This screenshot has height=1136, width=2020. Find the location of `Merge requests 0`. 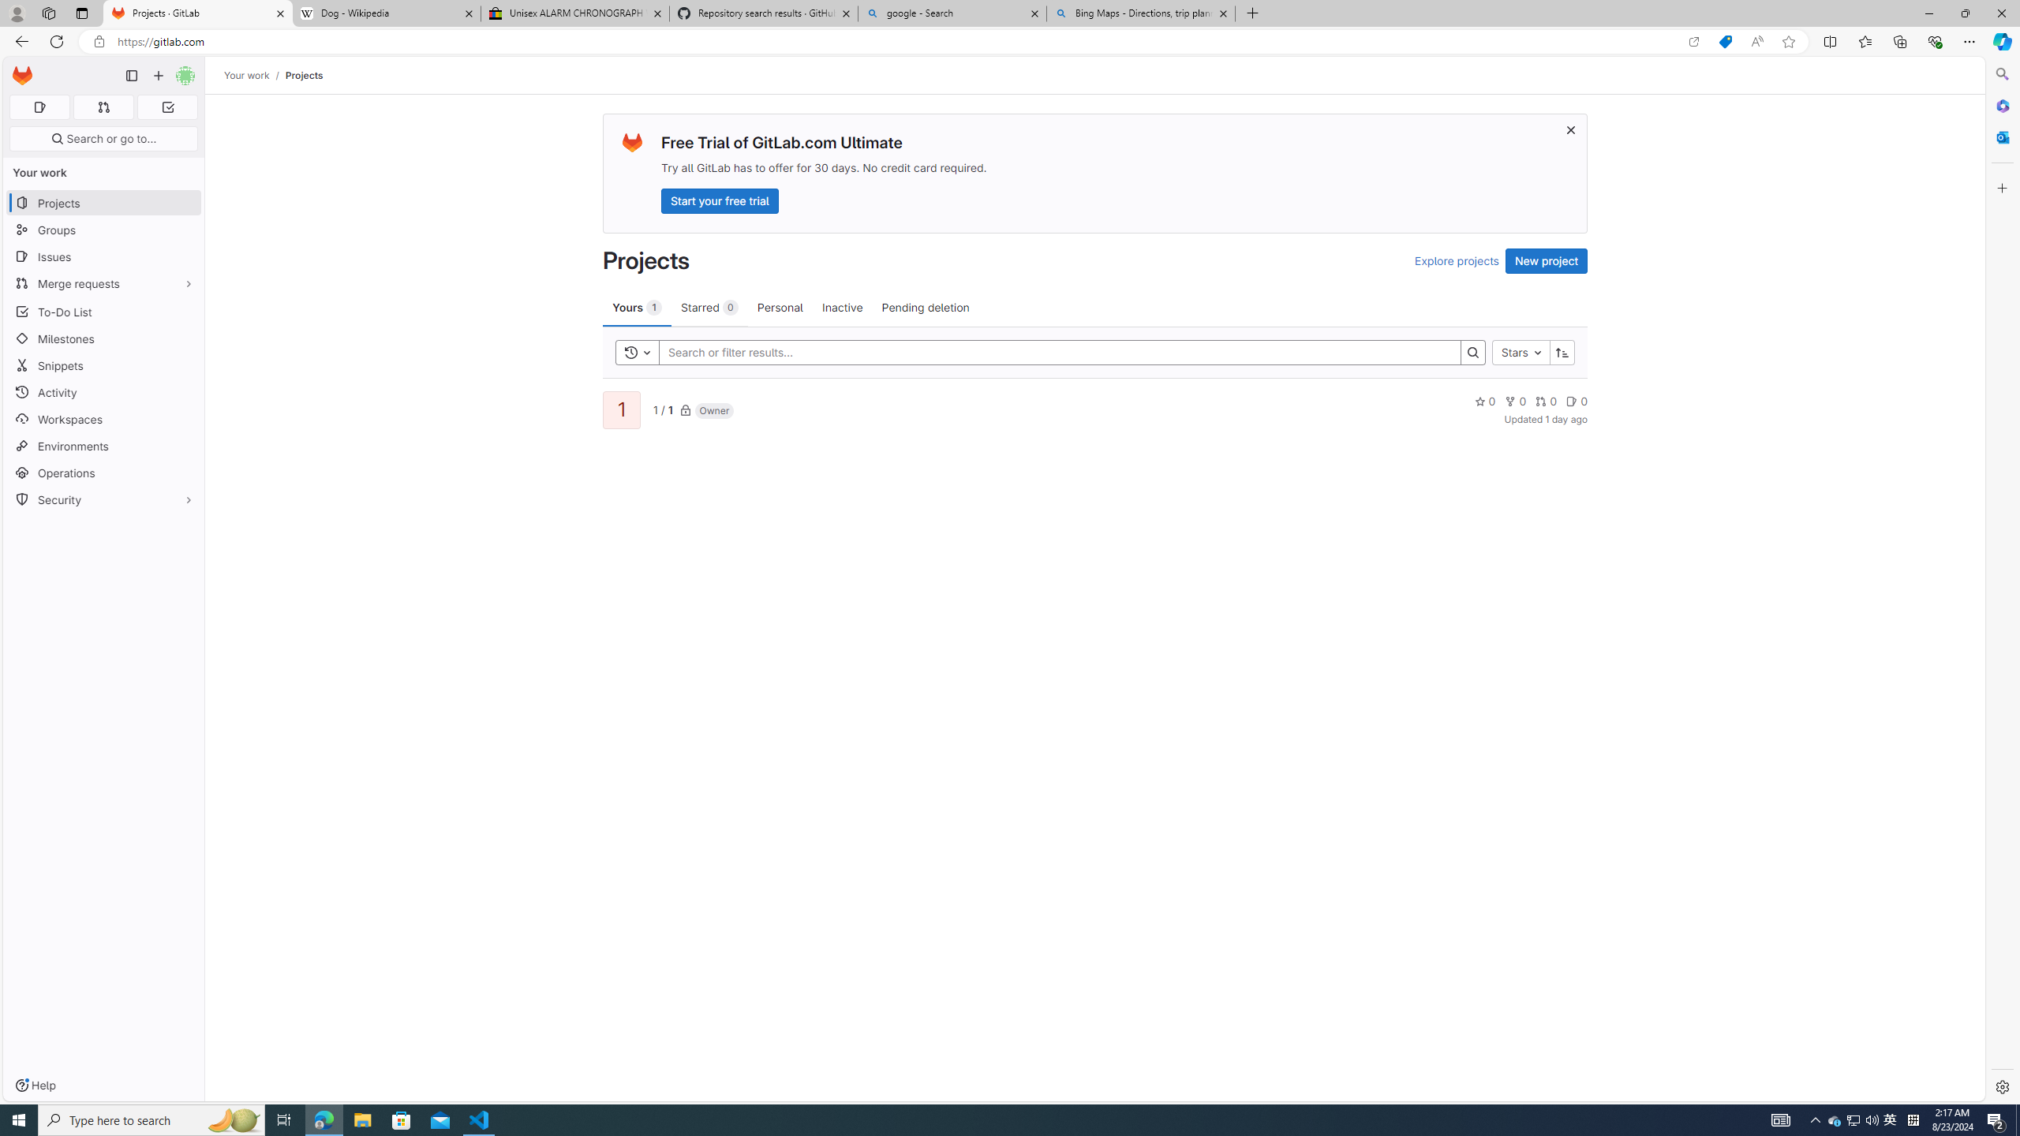

Merge requests 0 is located at coordinates (103, 107).